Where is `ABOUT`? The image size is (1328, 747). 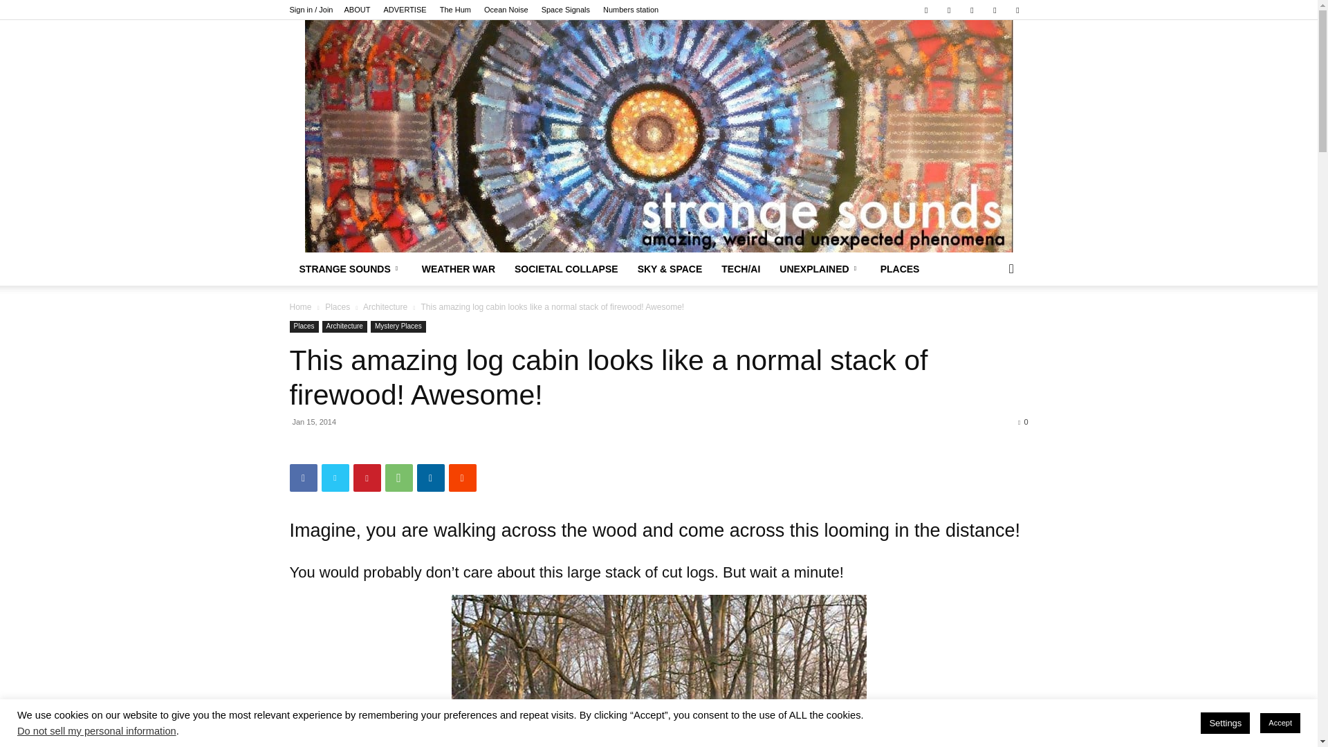
ABOUT is located at coordinates (357, 10).